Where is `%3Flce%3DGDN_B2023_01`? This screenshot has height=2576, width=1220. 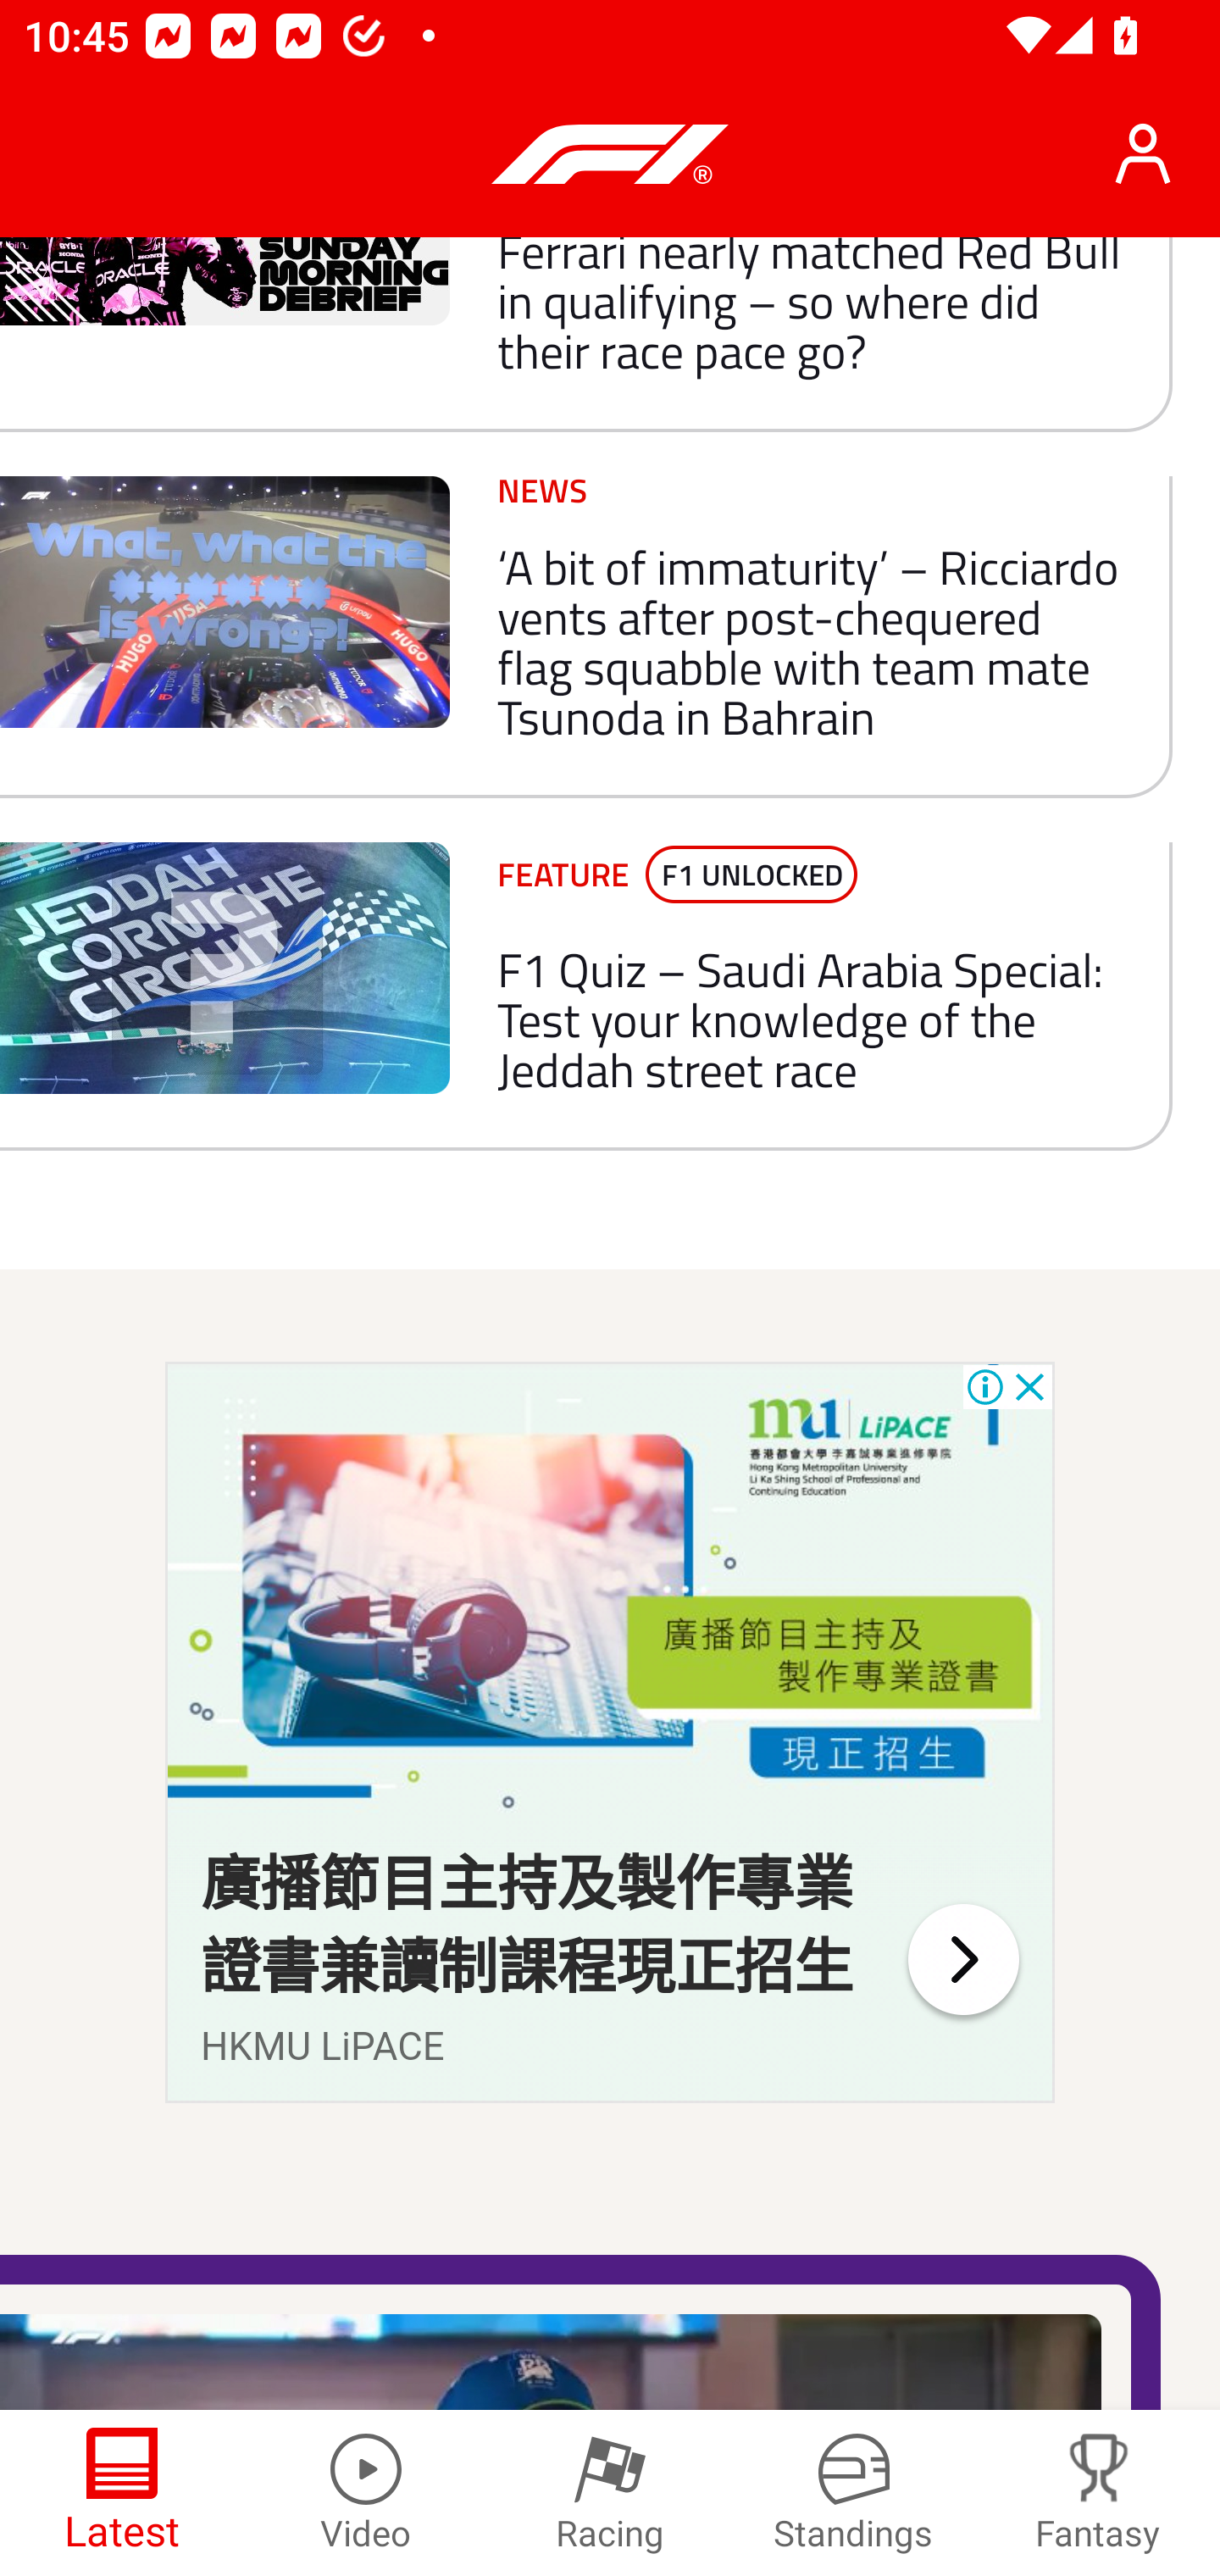 %3Flce%3DGDN_B2023_01 is located at coordinates (610, 1601).